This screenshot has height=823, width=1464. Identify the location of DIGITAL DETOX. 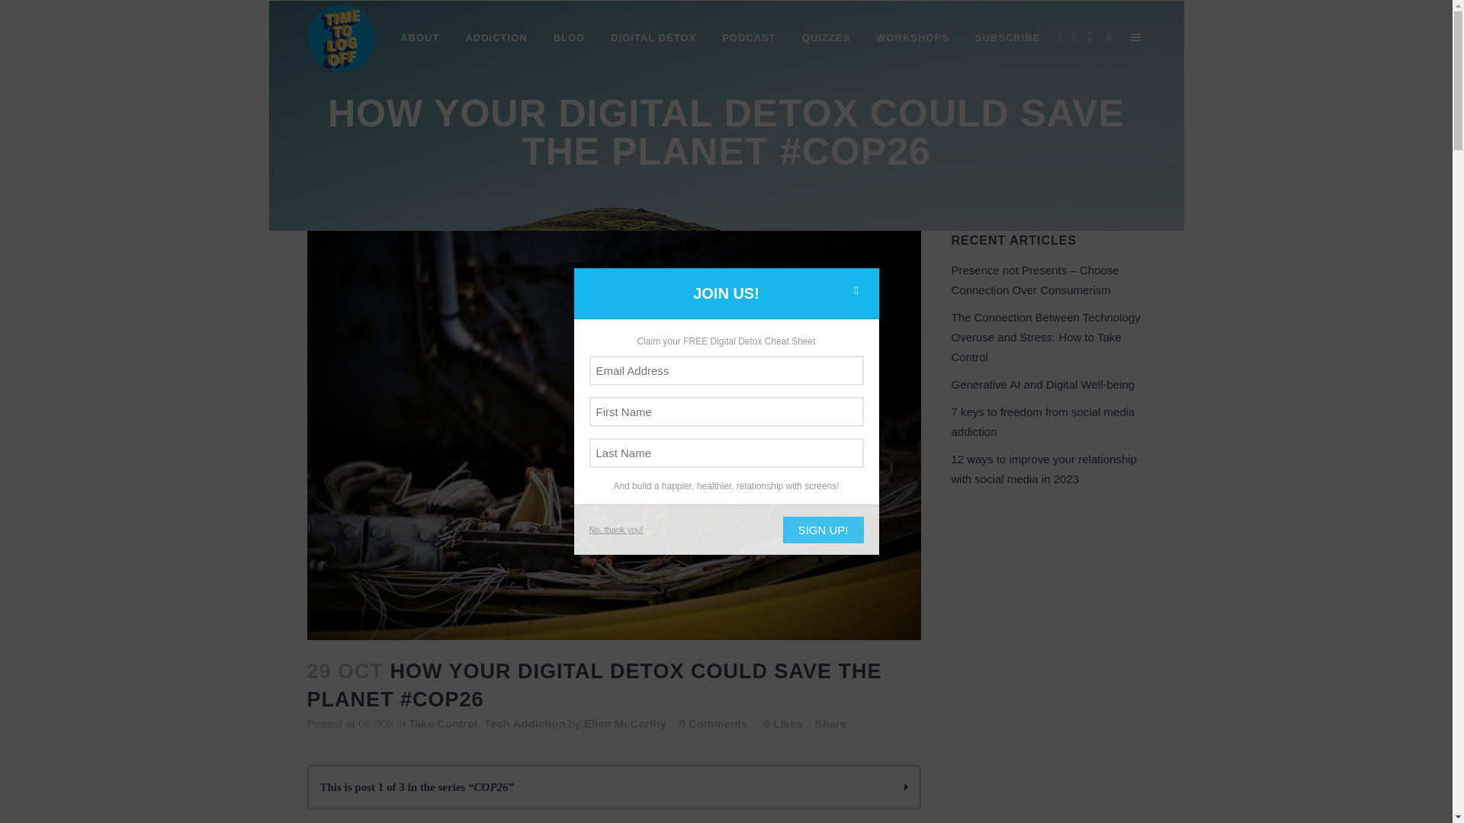
(653, 38).